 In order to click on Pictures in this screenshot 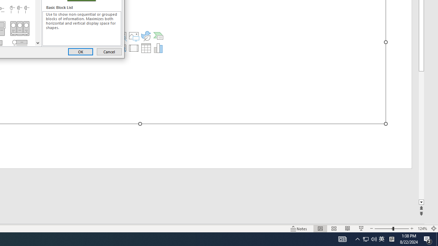, I will do `click(134, 36)`.